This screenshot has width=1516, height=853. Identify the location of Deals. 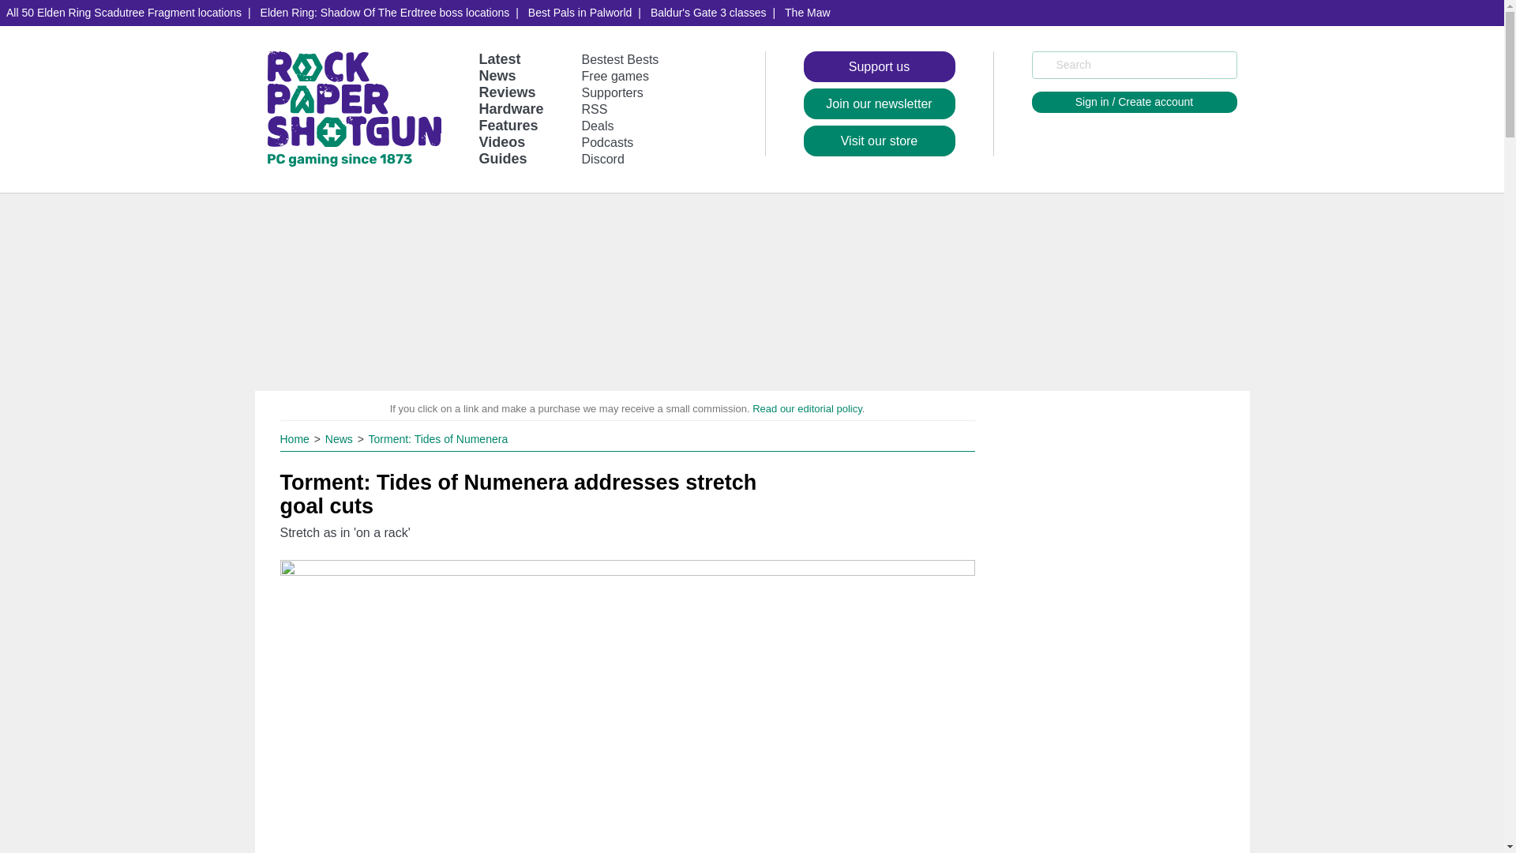
(598, 126).